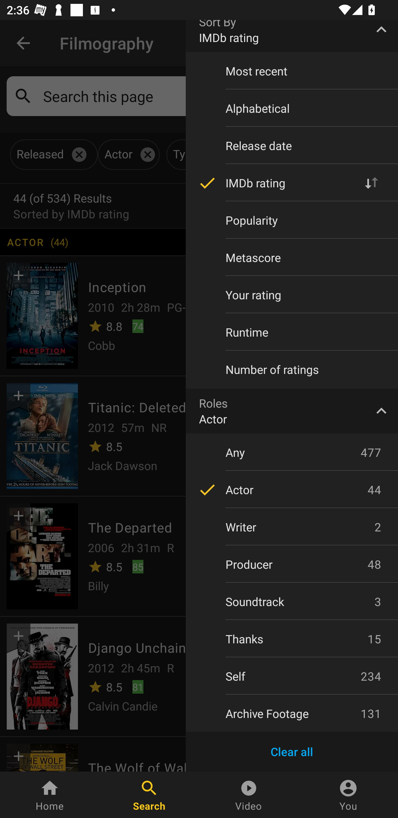  I want to click on Runtime, so click(292, 332).